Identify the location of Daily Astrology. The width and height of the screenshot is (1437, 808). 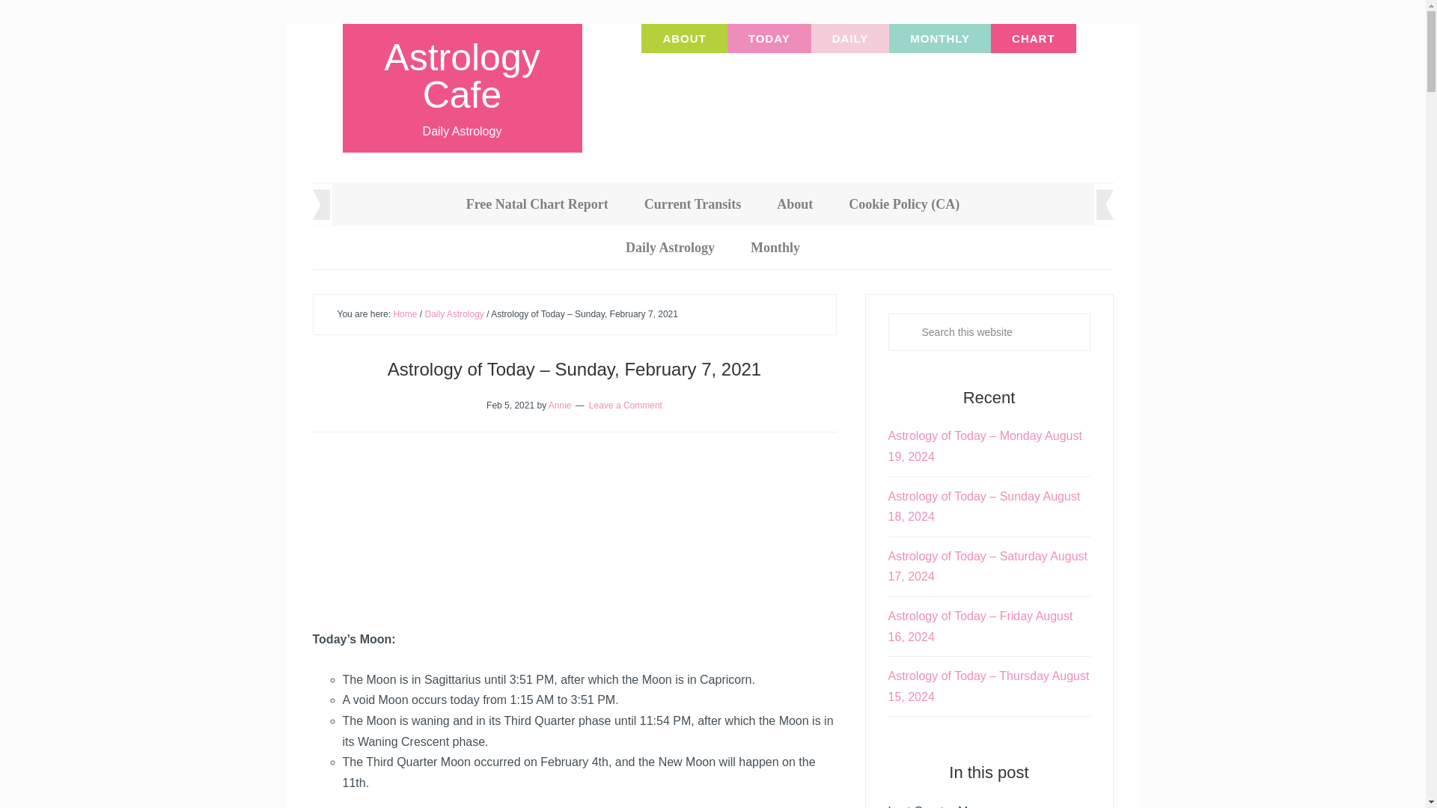
(455, 313).